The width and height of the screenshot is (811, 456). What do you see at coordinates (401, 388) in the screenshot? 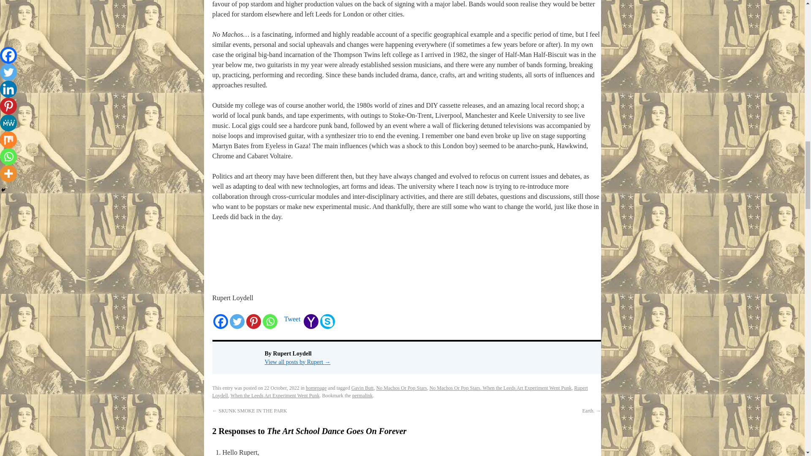
I see `No Machos Or Pop Stars` at bounding box center [401, 388].